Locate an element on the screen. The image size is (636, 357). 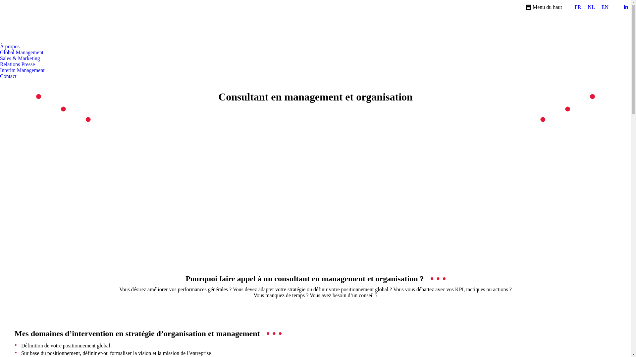
Relations Presse is located at coordinates (17, 64).